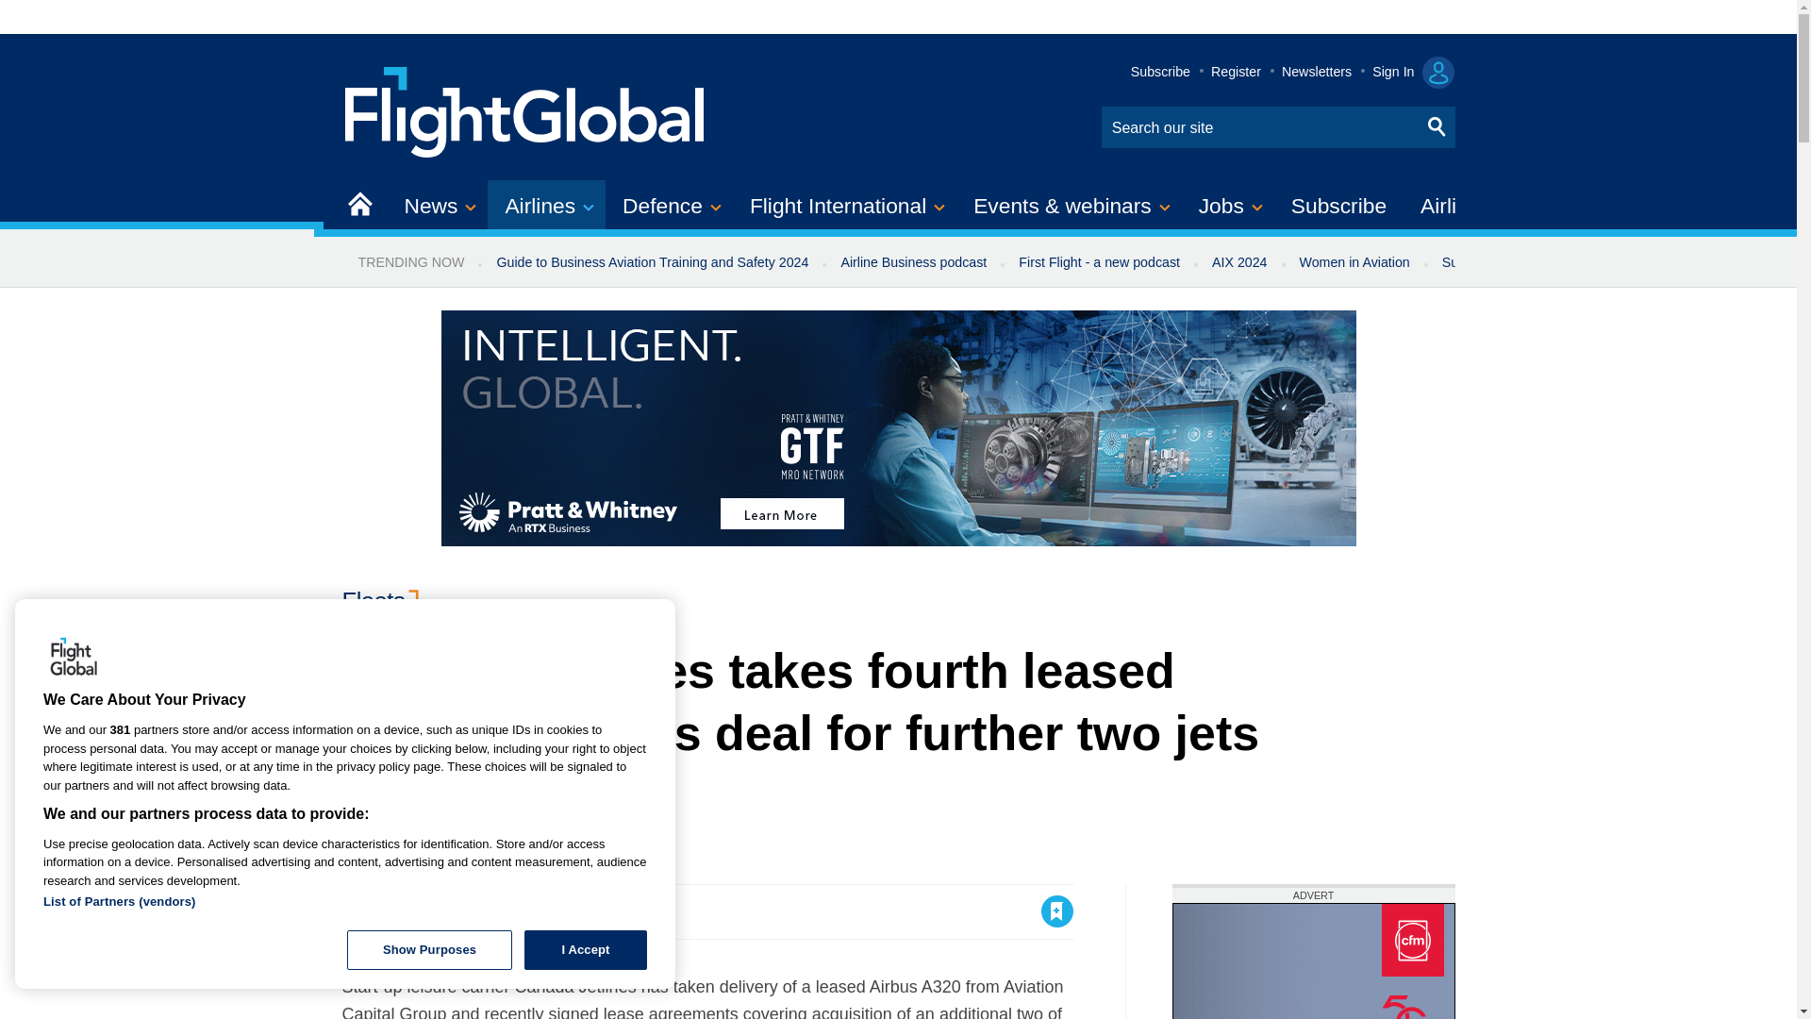  What do you see at coordinates (1239, 262) in the screenshot?
I see `AIX 2024` at bounding box center [1239, 262].